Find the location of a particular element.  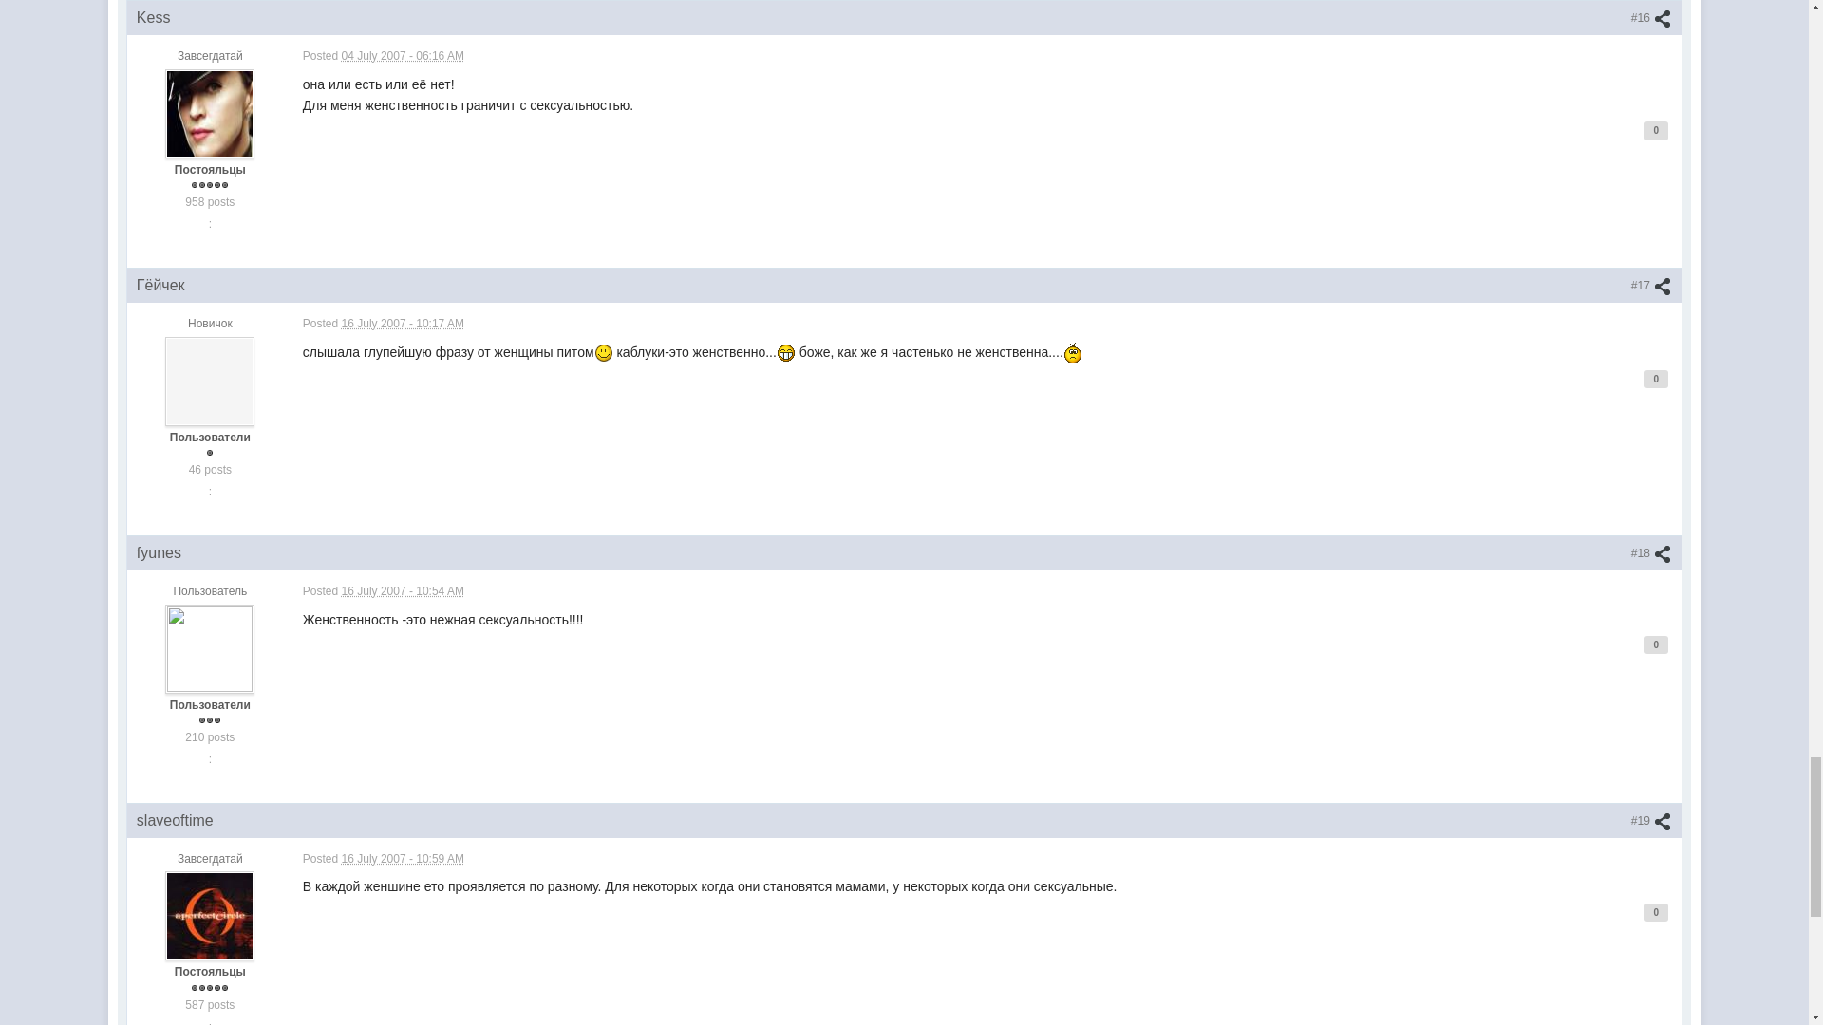

Sign In is located at coordinates (1574, 15).